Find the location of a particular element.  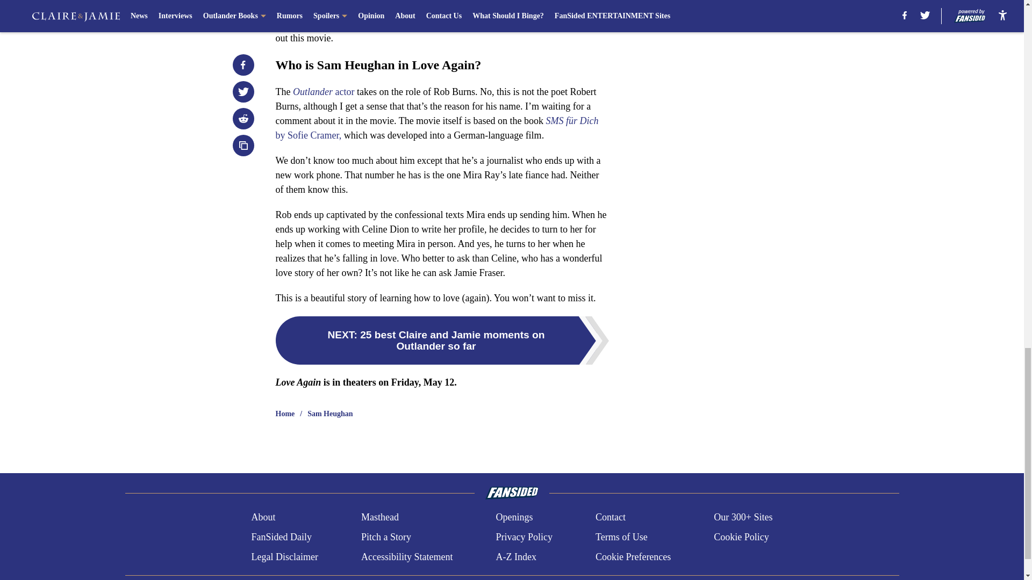

Masthead is located at coordinates (379, 518).